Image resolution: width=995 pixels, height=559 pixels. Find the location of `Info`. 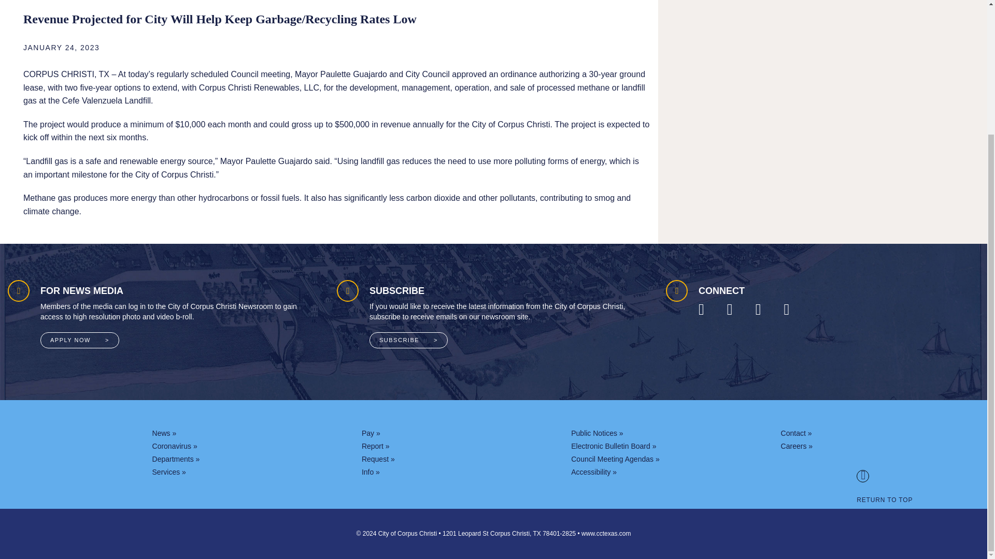

Info is located at coordinates (371, 472).